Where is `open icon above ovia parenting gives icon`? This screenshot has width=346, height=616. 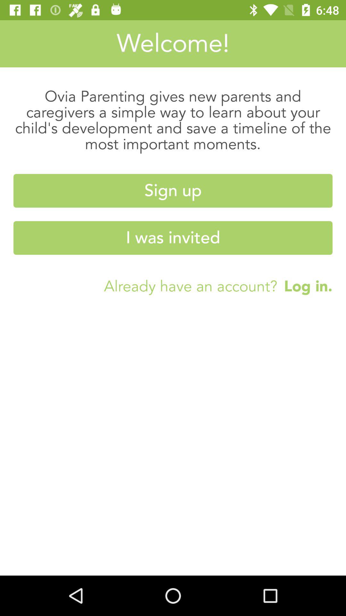 open icon above ovia parenting gives icon is located at coordinates (173, 44).